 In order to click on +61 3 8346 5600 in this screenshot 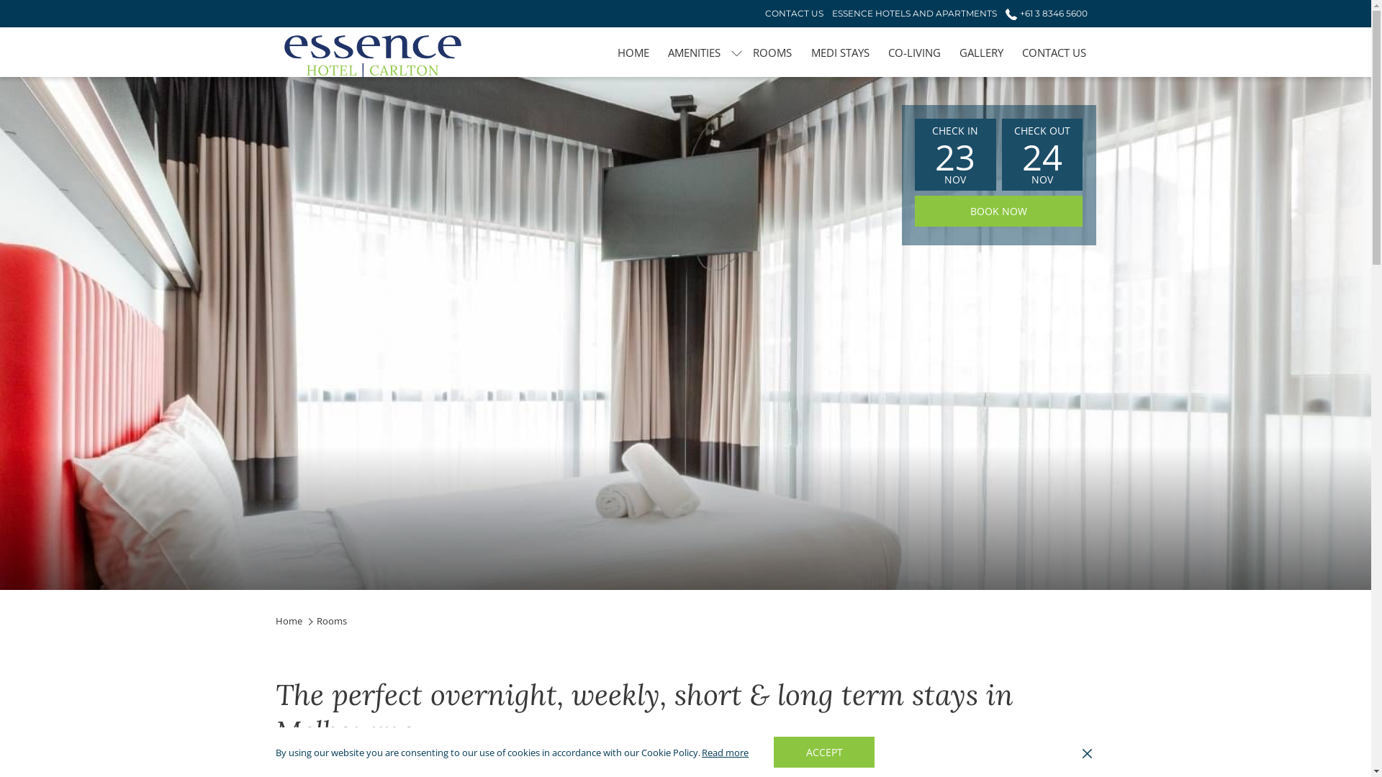, I will do `click(1042, 13)`.